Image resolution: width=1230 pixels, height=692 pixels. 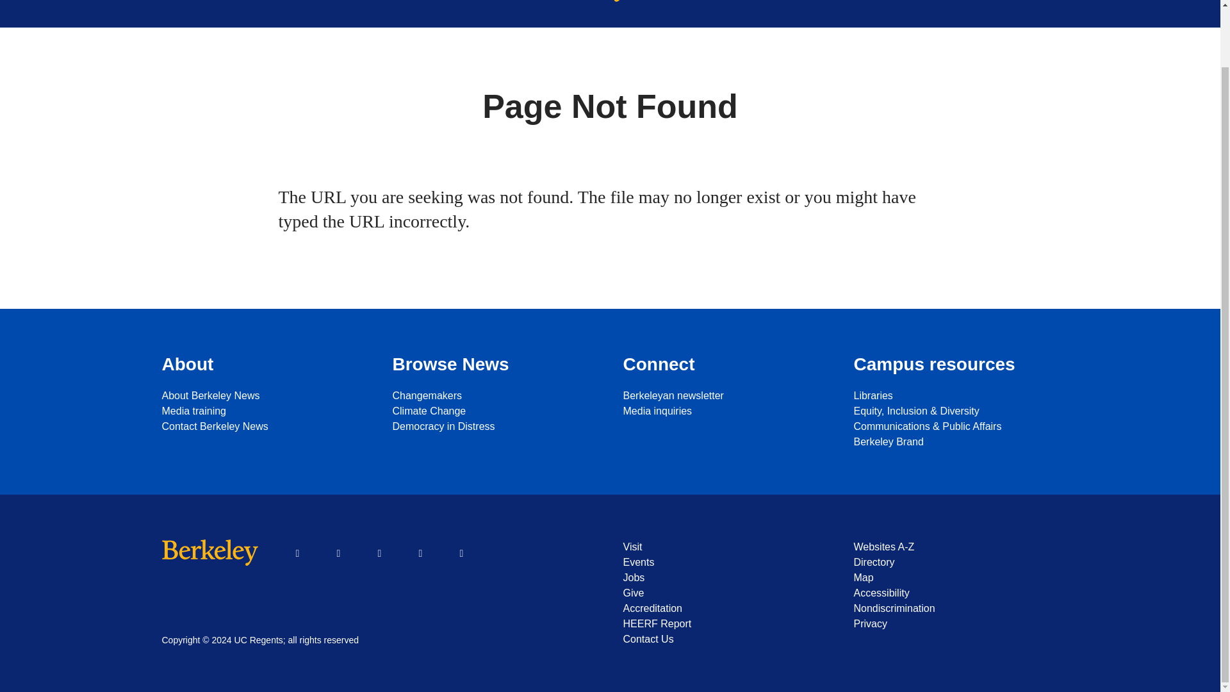 I want to click on X, so click(x=338, y=554).